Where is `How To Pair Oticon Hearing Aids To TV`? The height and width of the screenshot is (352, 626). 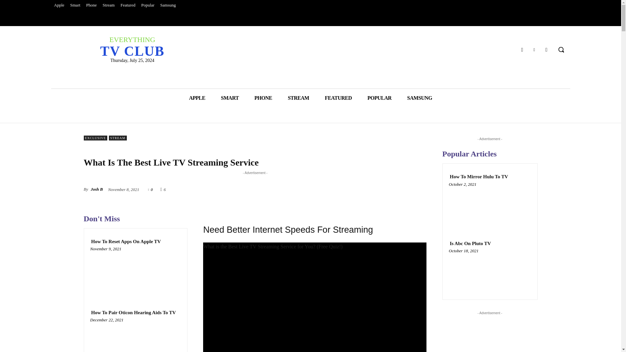 How To Pair Oticon Hearing Aids To TV is located at coordinates (534, 50).